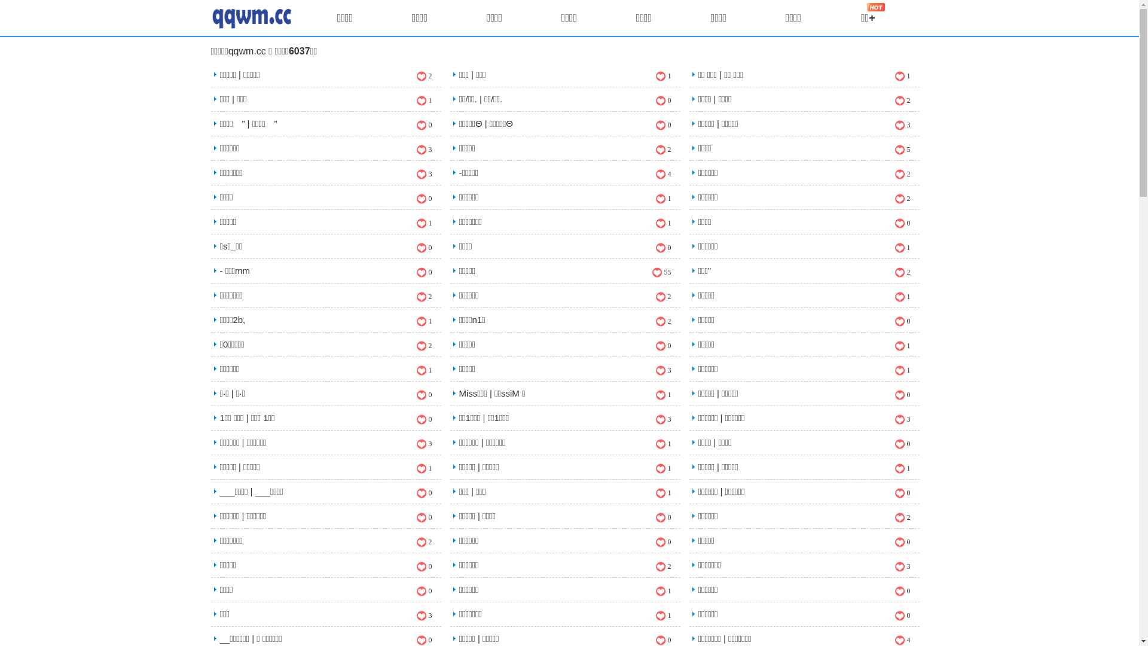  Describe the element at coordinates (902, 469) in the screenshot. I see `1` at that location.